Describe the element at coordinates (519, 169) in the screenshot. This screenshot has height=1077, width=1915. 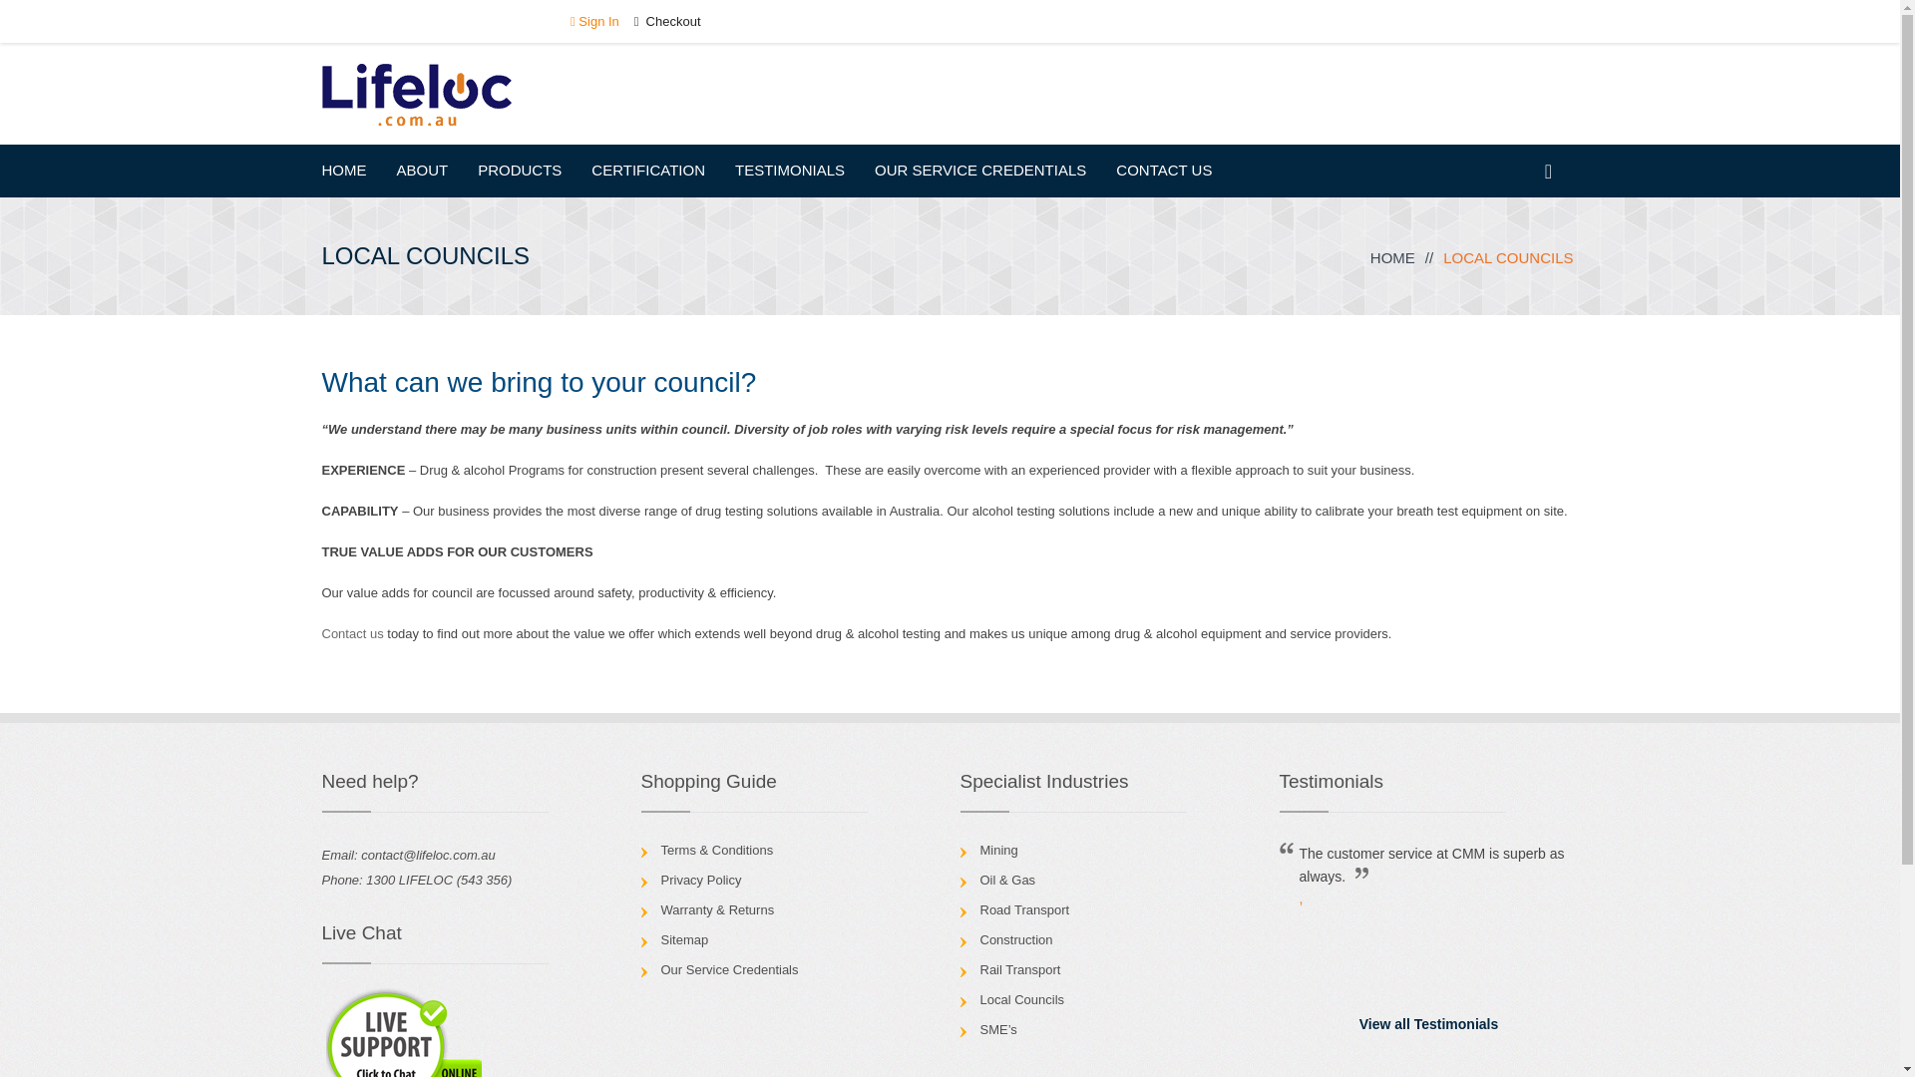
I see `PRODUCTS` at that location.